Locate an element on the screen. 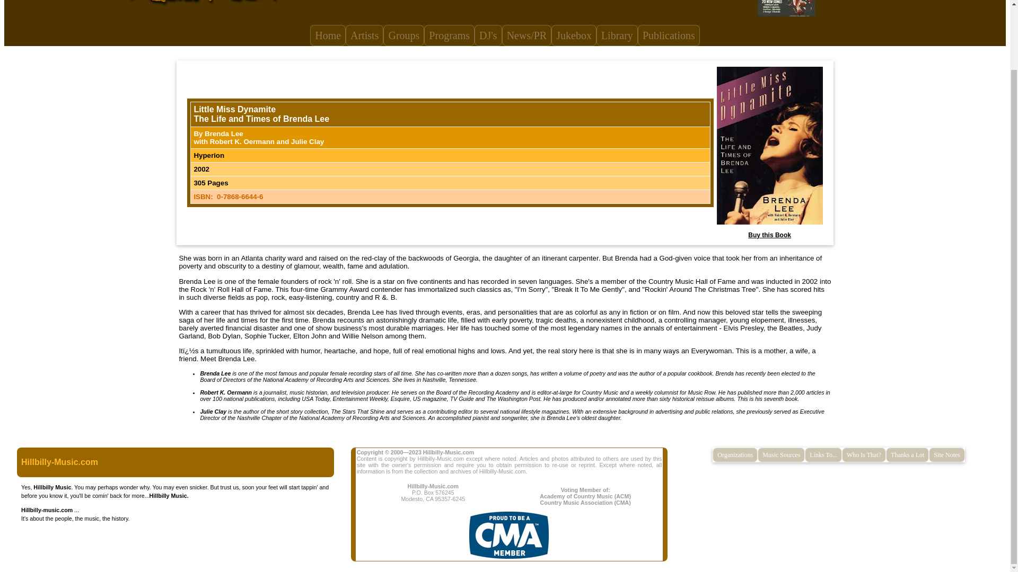 This screenshot has width=1018, height=572. DJ's is located at coordinates (488, 35).